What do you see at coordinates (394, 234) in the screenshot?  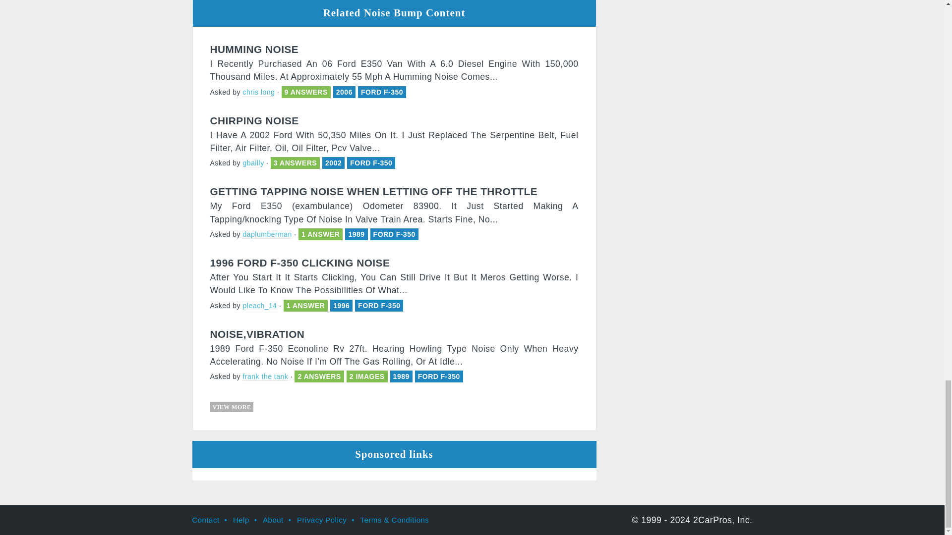 I see `FORD F-350` at bounding box center [394, 234].